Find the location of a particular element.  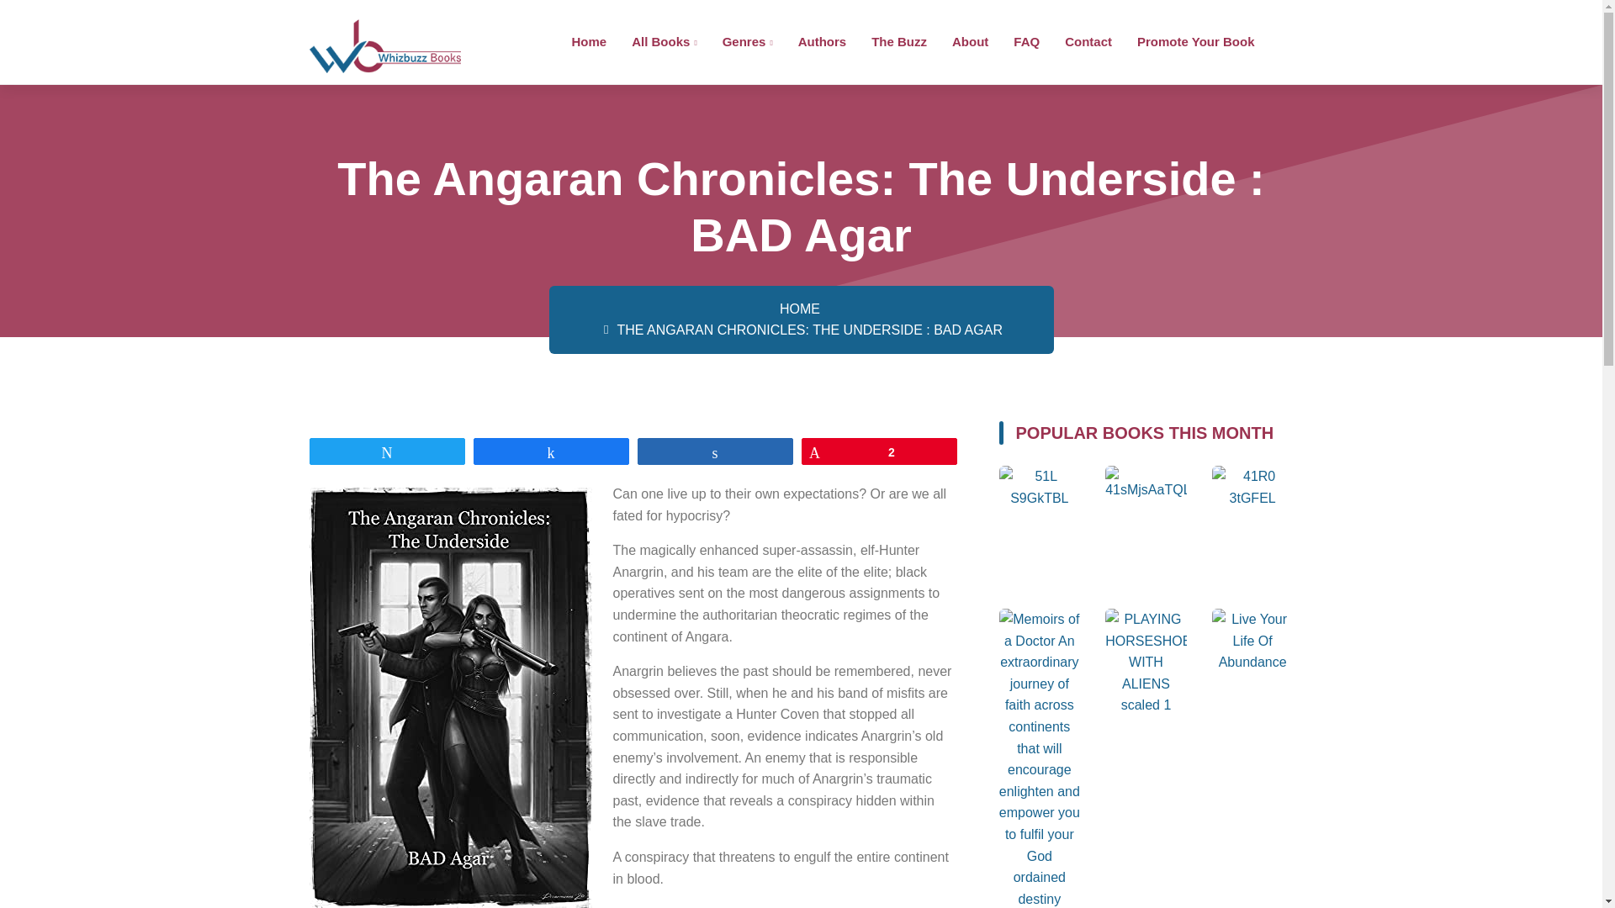

Genres is located at coordinates (747, 40).